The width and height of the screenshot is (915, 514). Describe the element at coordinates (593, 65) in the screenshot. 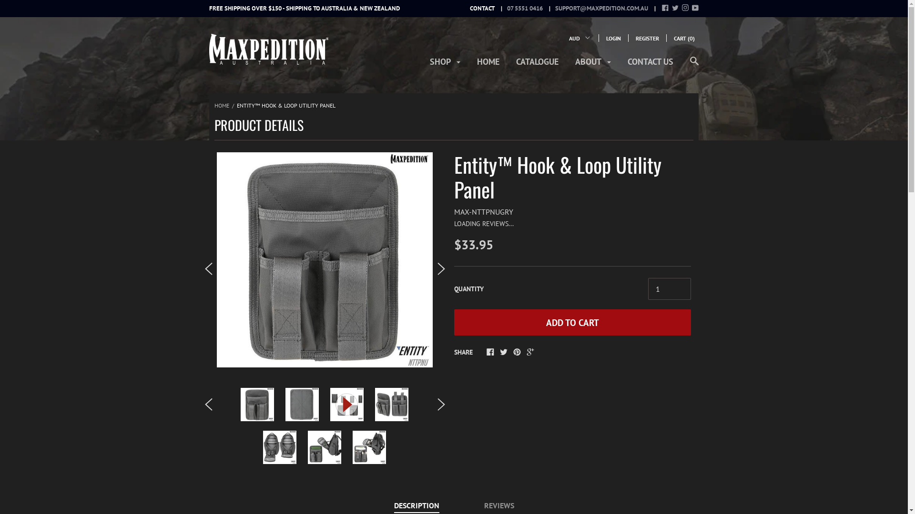

I see `ABOUT` at that location.